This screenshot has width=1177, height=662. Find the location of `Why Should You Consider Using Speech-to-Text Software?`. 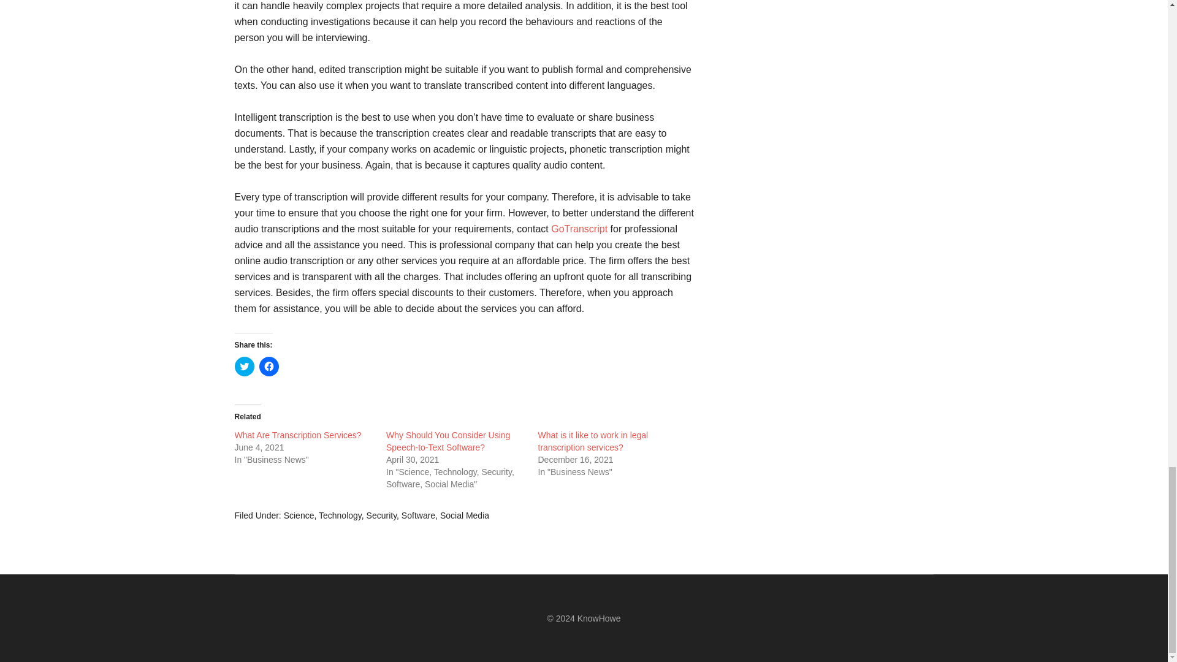

Why Should You Consider Using Speech-to-Text Software? is located at coordinates (448, 441).